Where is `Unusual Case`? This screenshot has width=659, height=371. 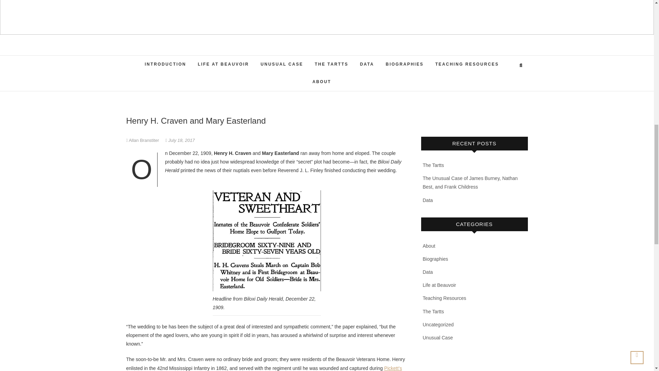 Unusual Case is located at coordinates (438, 338).